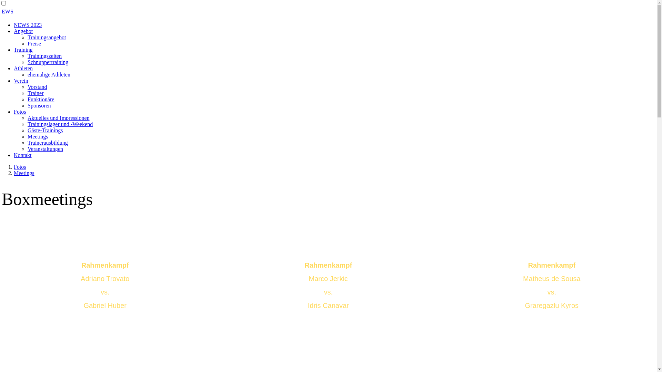 Image resolution: width=662 pixels, height=372 pixels. I want to click on Kontakt, so click(23, 155).